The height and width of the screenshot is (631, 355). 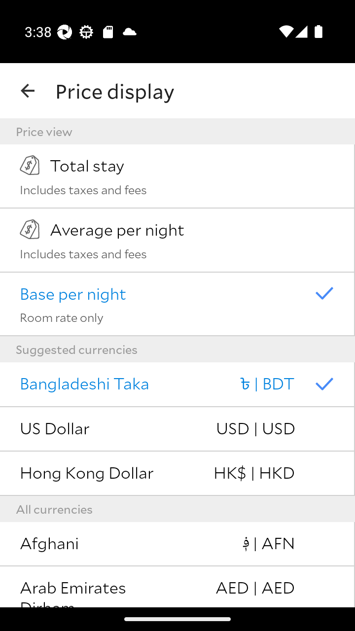 What do you see at coordinates (177, 385) in the screenshot?
I see `Bangladeshi Taka ৳ | BDT` at bounding box center [177, 385].